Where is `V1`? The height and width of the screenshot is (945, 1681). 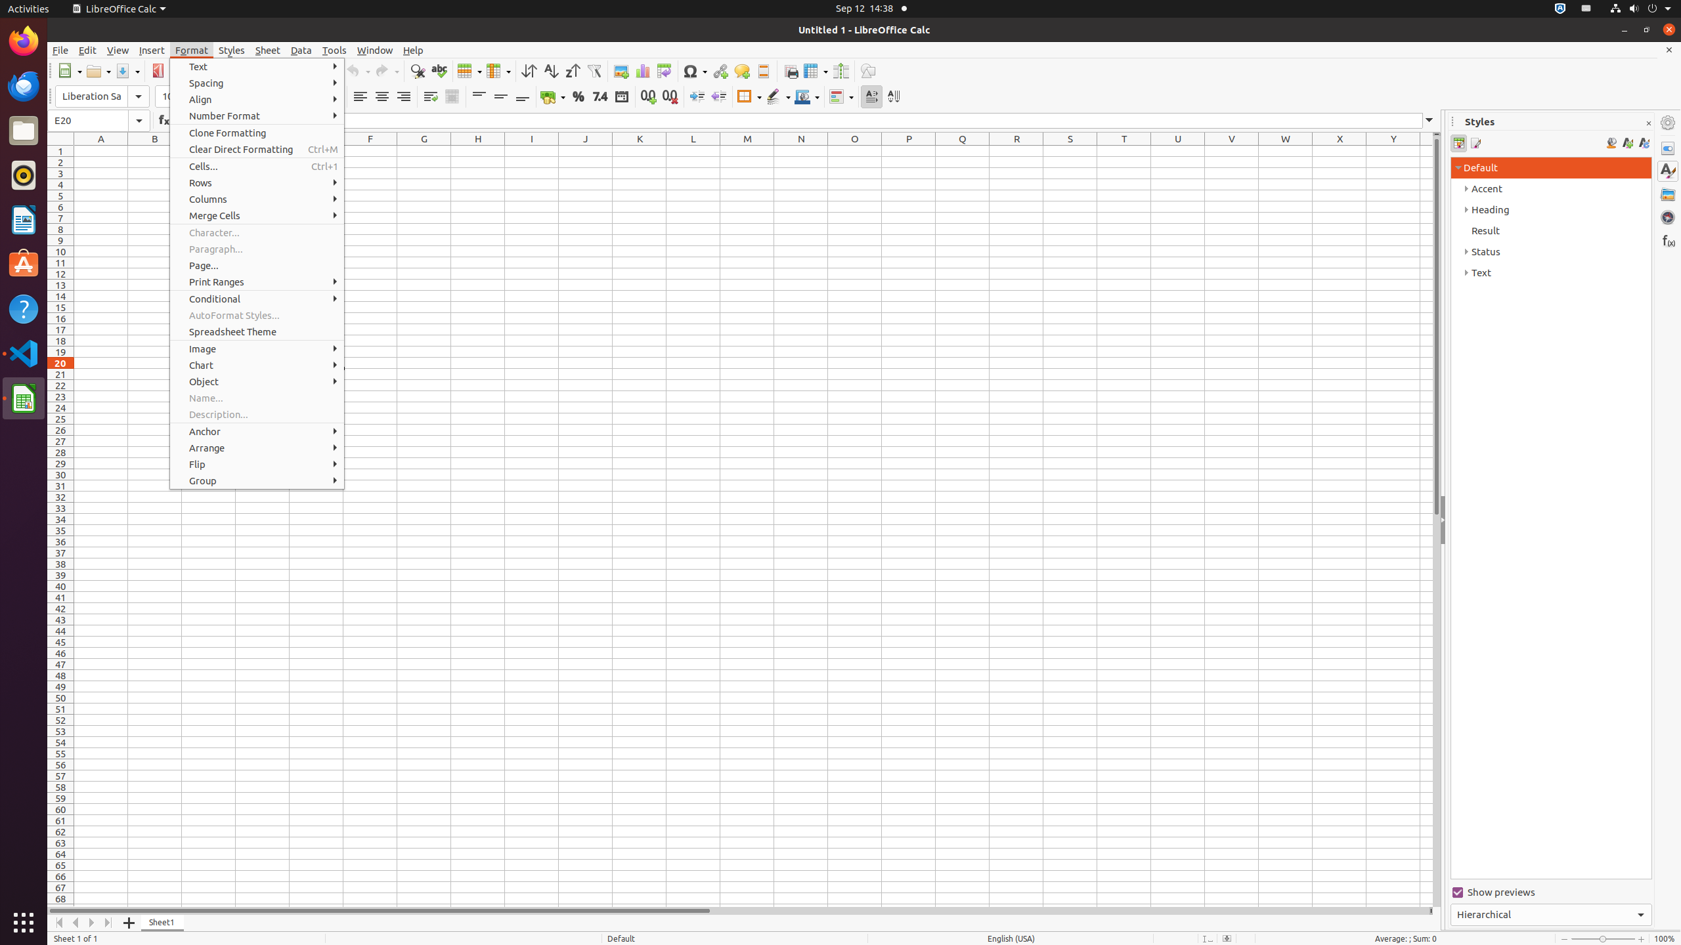
V1 is located at coordinates (1232, 151).